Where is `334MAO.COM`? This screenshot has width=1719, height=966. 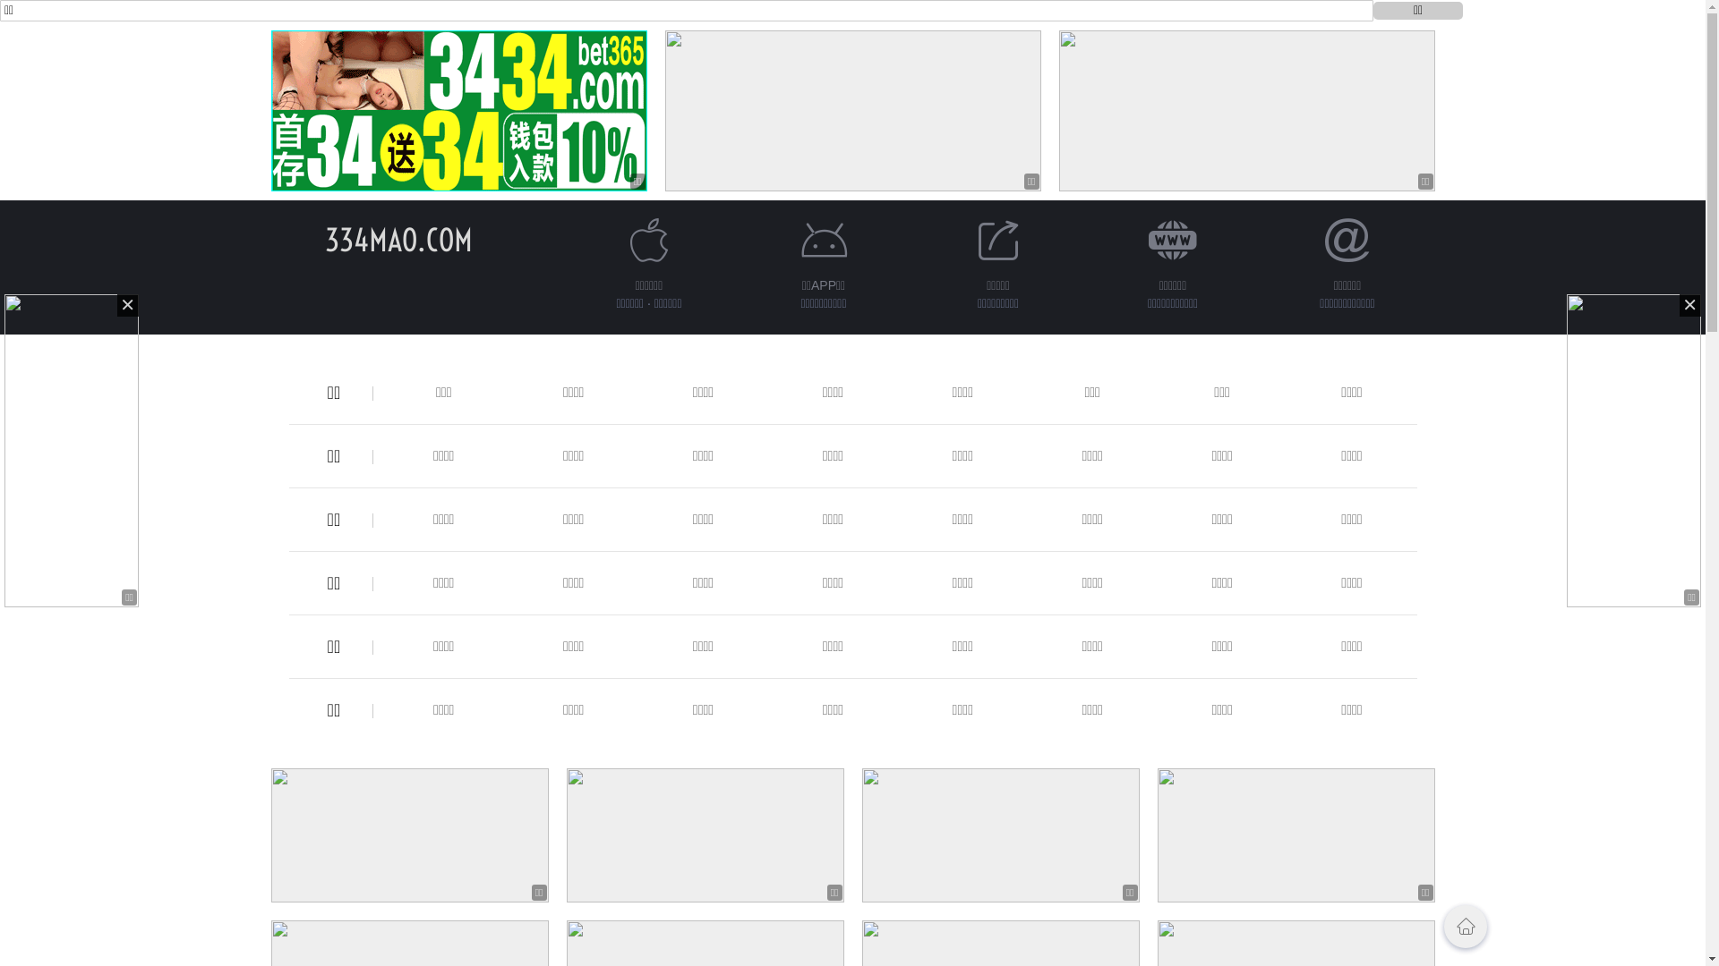
334MAO.COM is located at coordinates (399, 240).